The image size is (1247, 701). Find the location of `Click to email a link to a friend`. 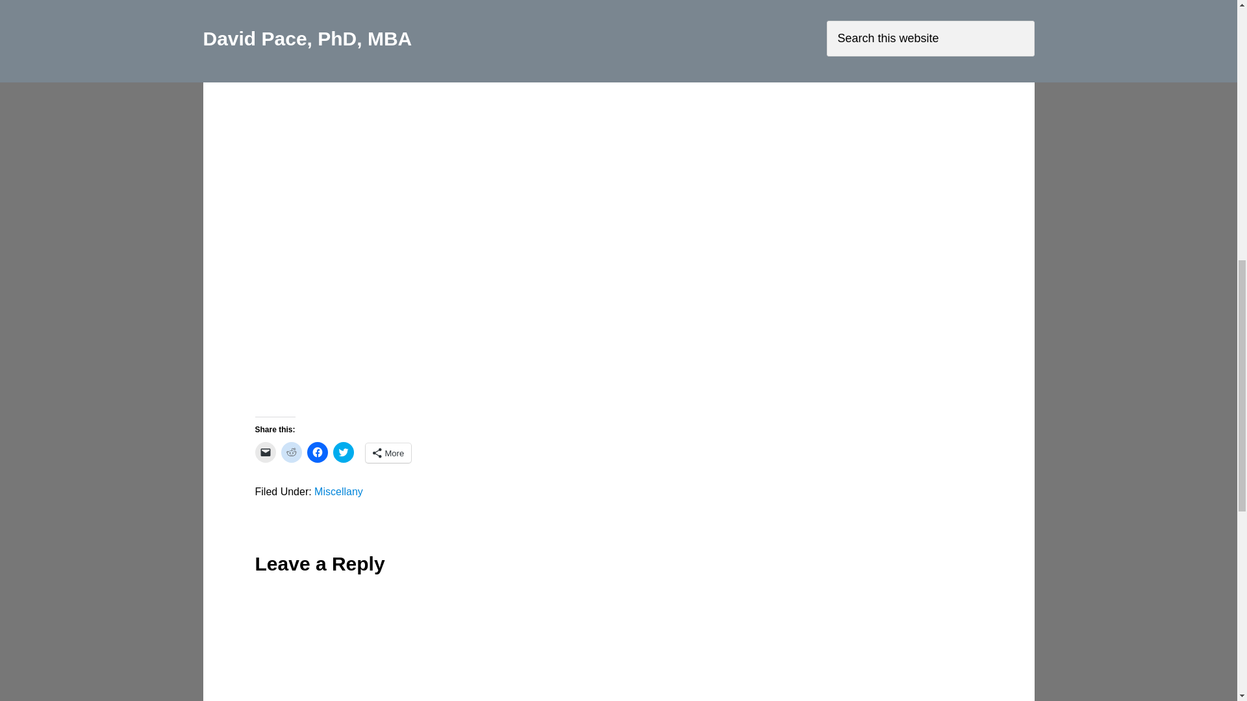

Click to email a link to a friend is located at coordinates (265, 452).